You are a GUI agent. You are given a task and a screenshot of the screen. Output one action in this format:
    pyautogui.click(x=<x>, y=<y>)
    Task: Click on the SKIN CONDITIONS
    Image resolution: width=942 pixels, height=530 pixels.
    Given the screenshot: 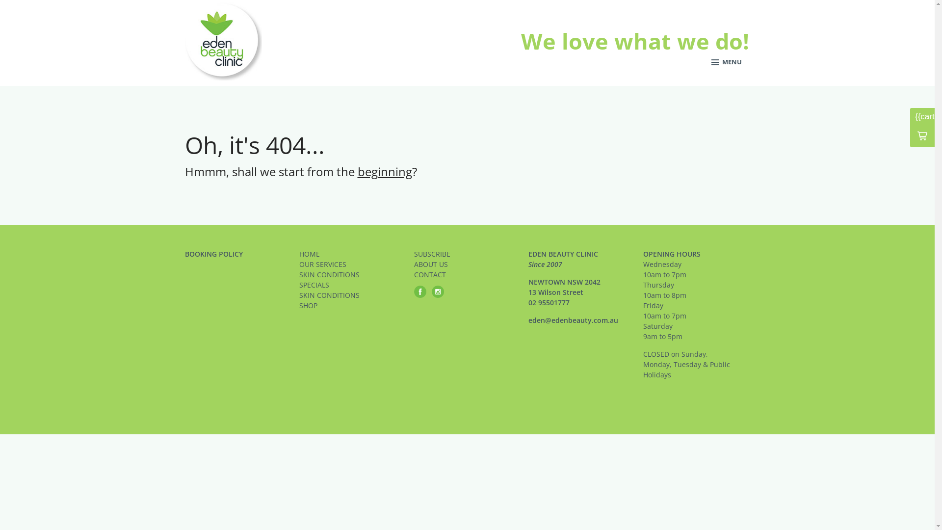 What is the action you would take?
    pyautogui.click(x=353, y=295)
    